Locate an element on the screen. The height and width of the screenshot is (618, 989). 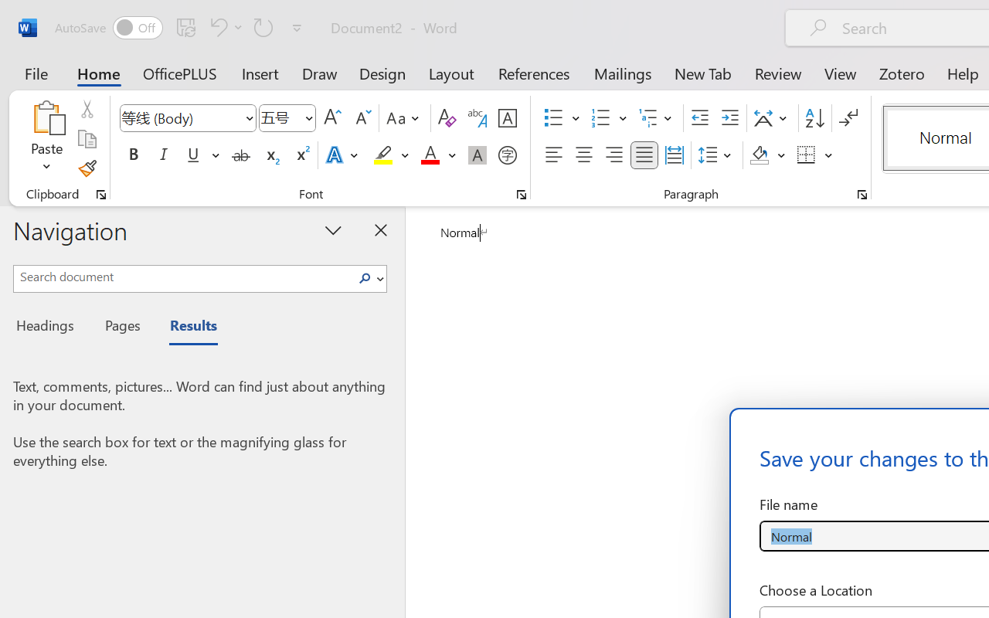
Justify is located at coordinates (644, 155).